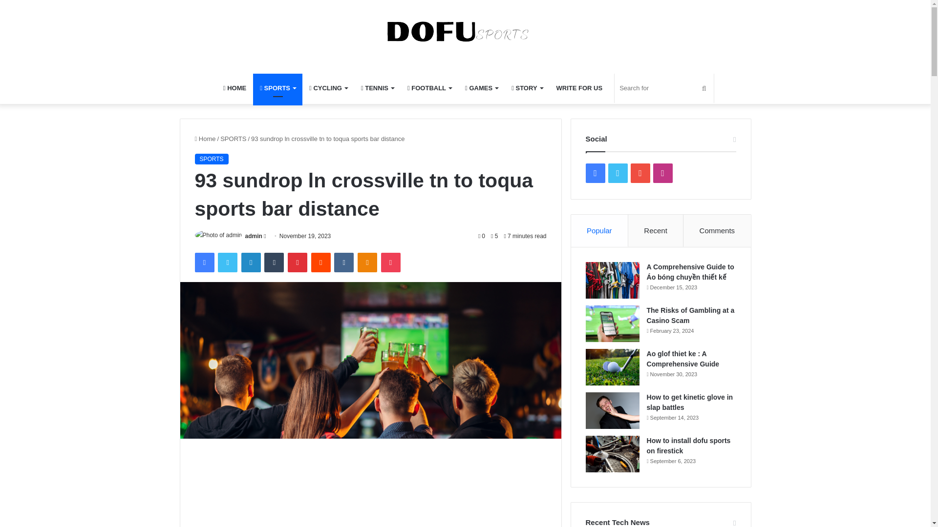 The image size is (938, 527). Describe the element at coordinates (527, 88) in the screenshot. I see `STORY` at that location.